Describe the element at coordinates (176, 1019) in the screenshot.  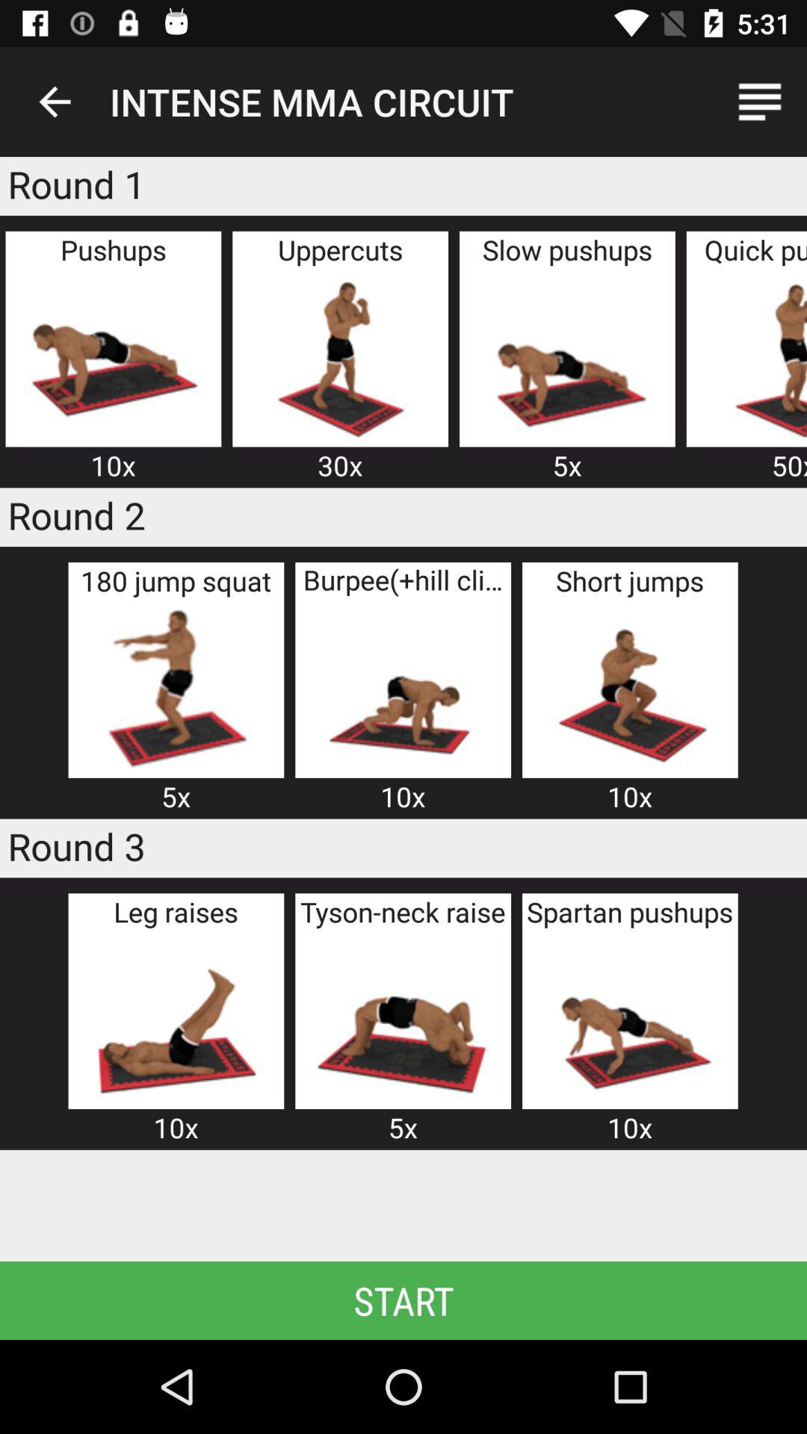
I see `select track` at that location.